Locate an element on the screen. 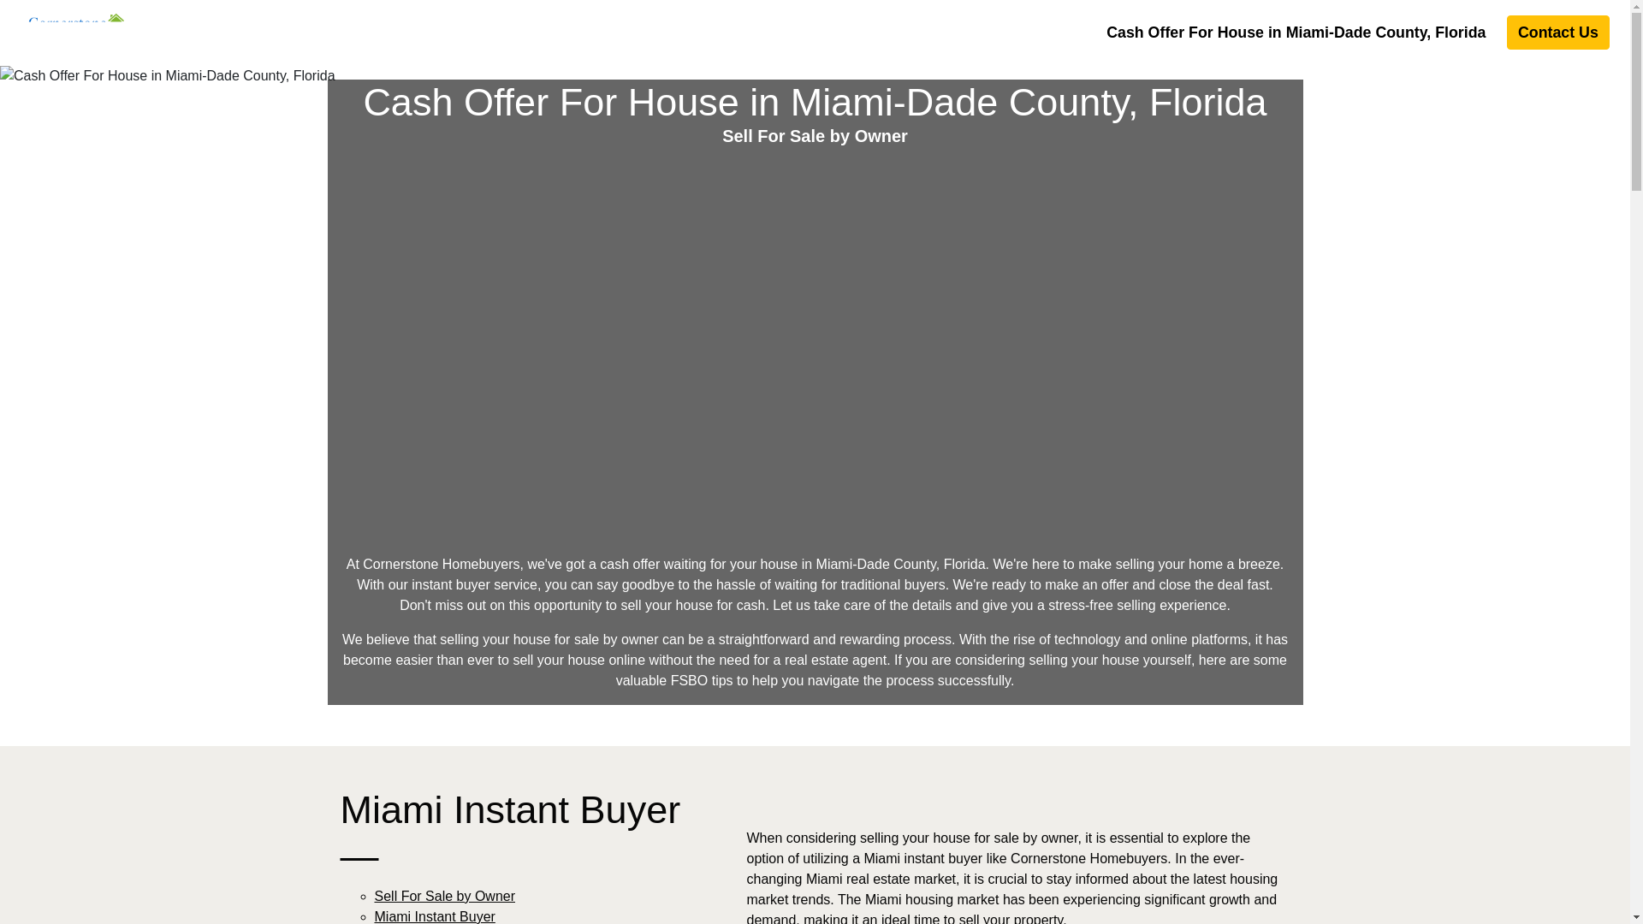  Cash Offer For House in Miami-Dade County, Florida is located at coordinates (1296, 33).